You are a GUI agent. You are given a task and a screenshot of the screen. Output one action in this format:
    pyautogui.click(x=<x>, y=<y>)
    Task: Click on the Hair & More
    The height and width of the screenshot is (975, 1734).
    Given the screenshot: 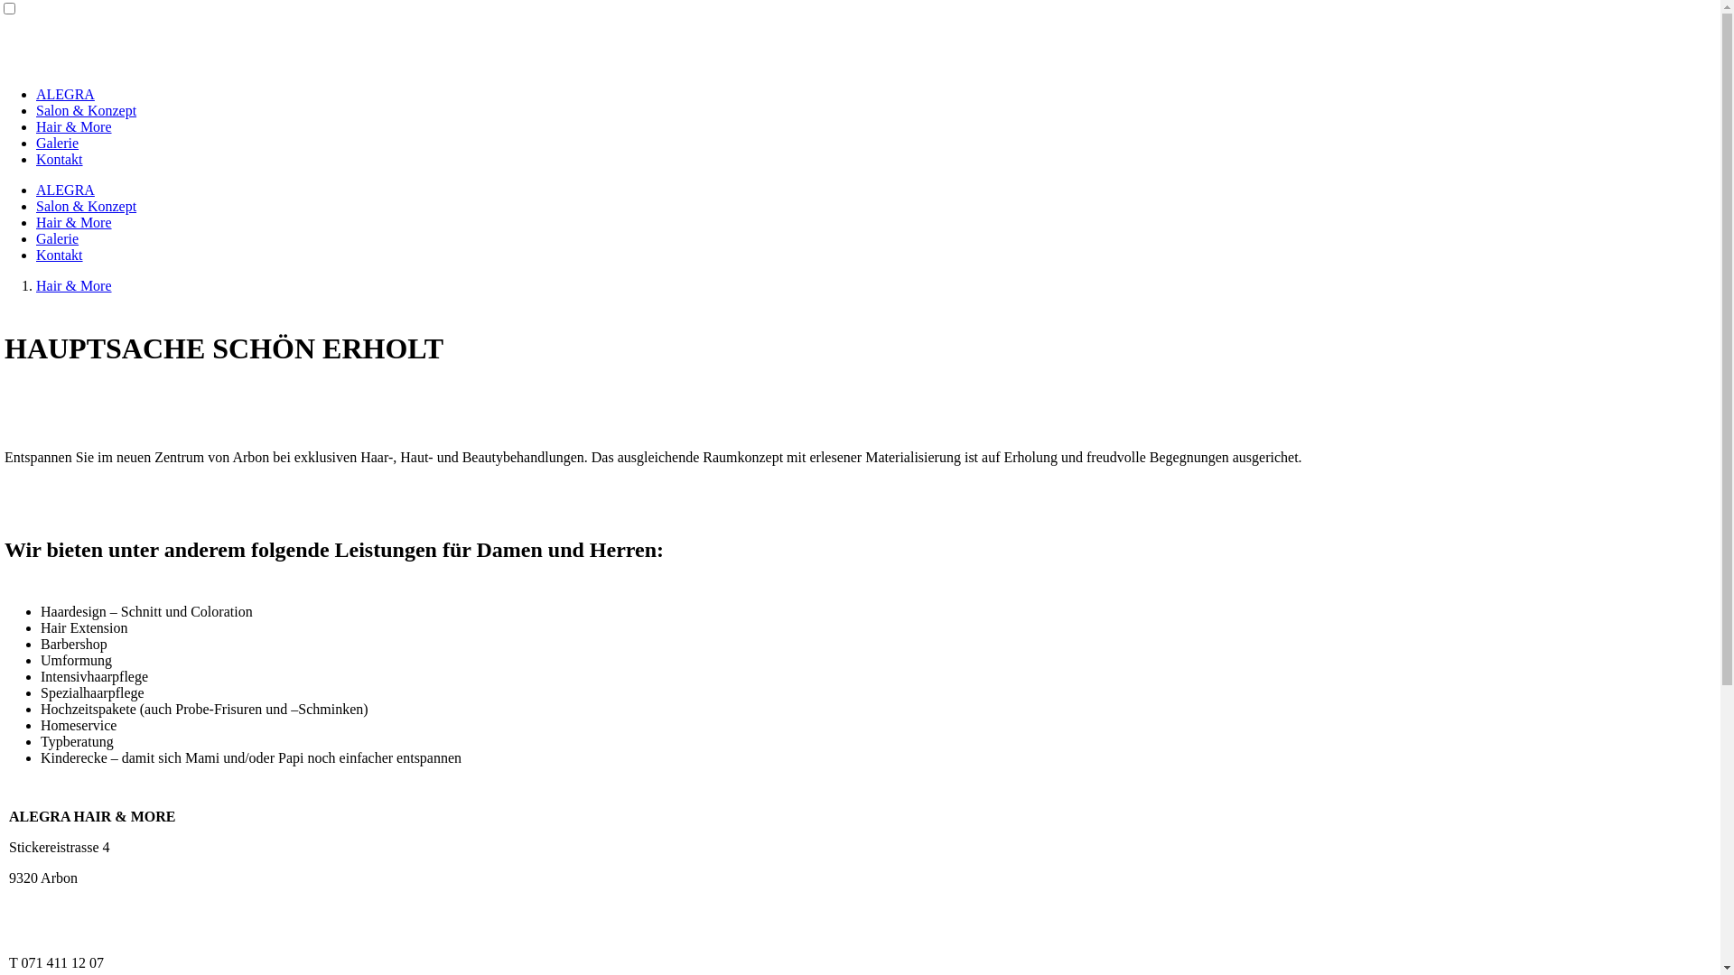 What is the action you would take?
    pyautogui.click(x=74, y=285)
    